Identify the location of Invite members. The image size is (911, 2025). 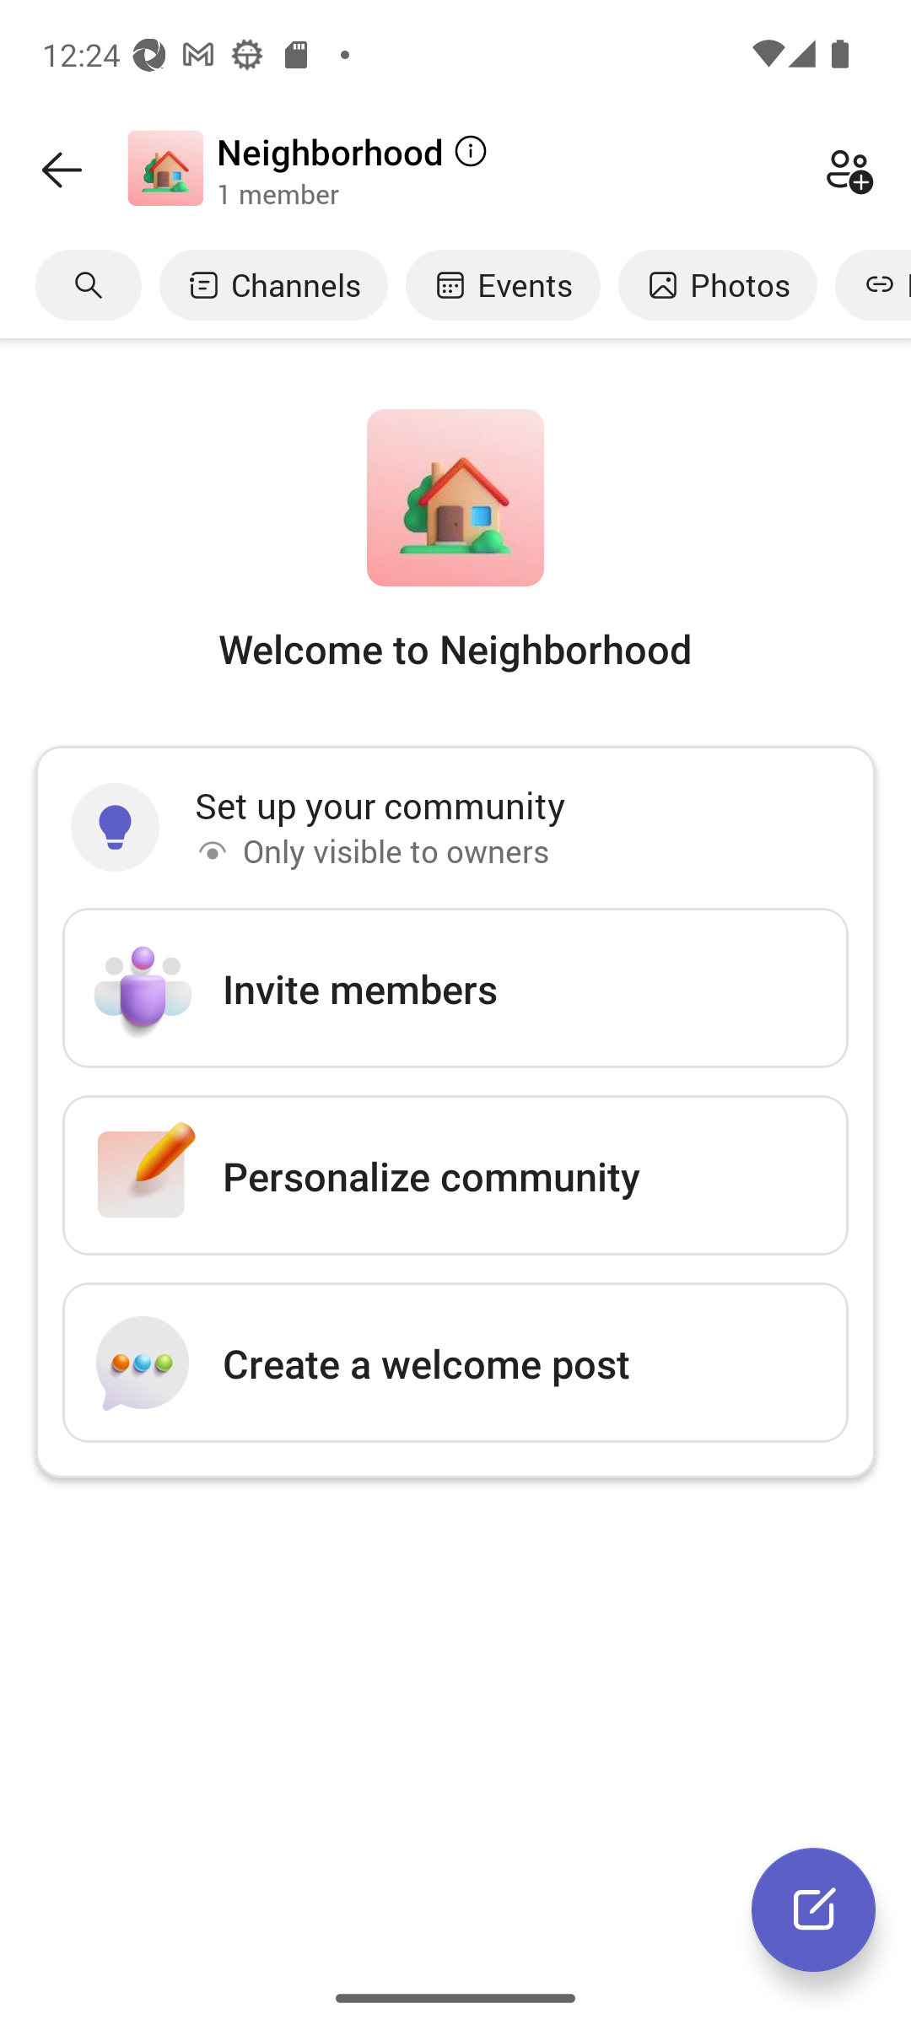
(455, 988).